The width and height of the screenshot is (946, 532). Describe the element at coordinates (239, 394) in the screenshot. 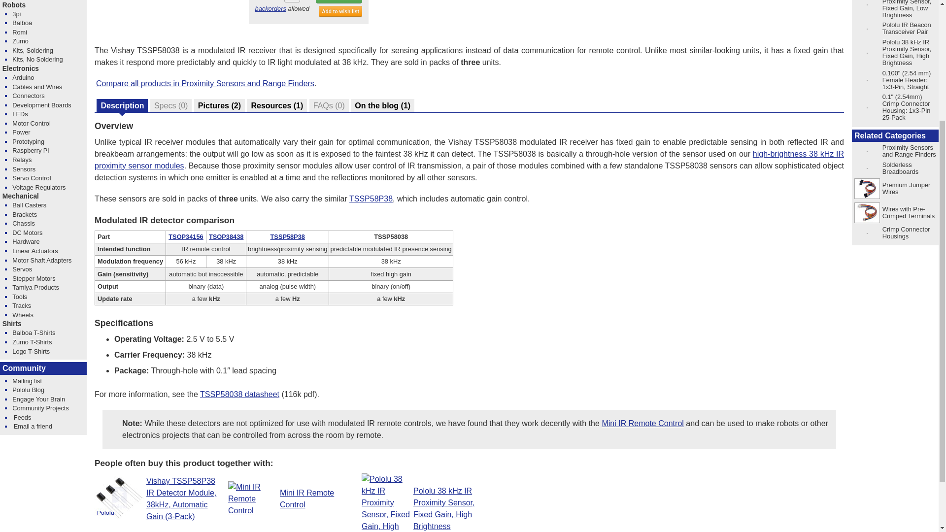

I see `TSSP58038 datasheet` at that location.